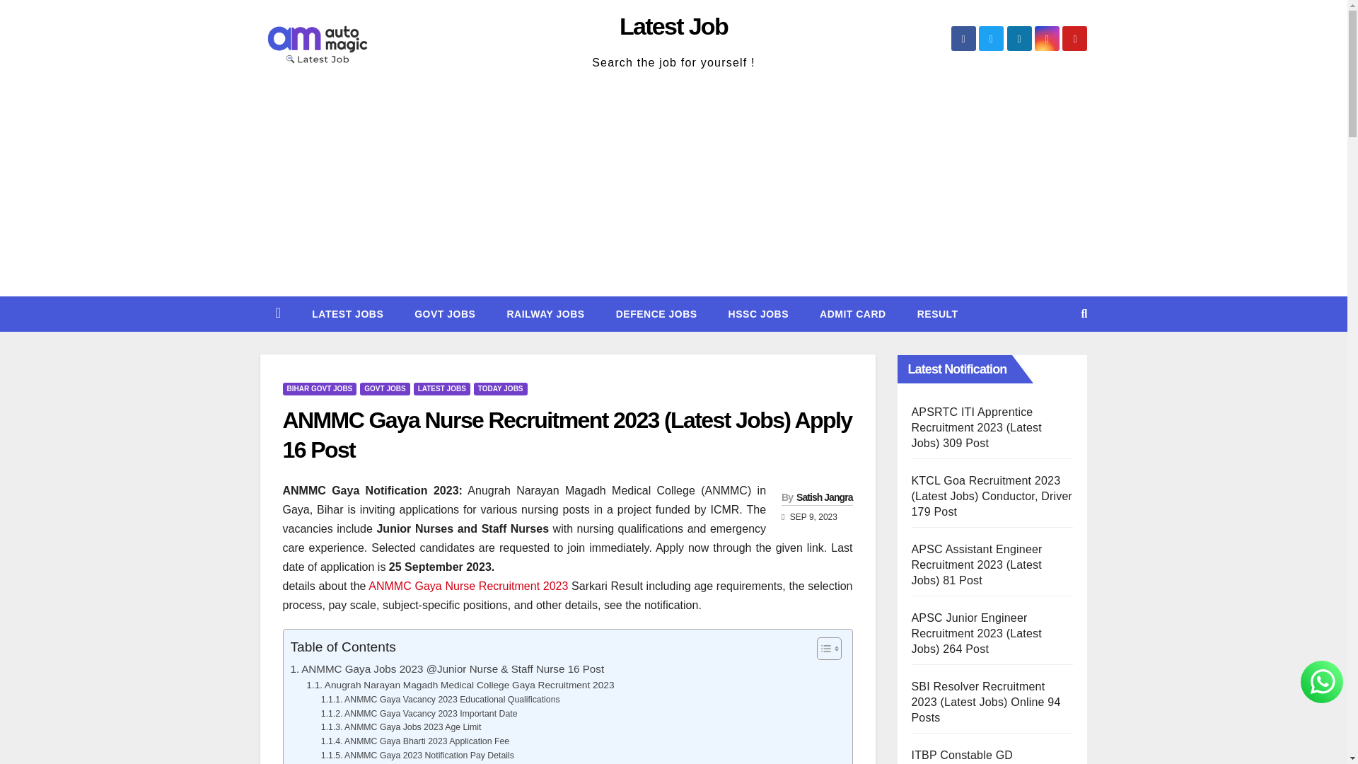  Describe the element at coordinates (824, 497) in the screenshot. I see `Satish Jangra` at that location.